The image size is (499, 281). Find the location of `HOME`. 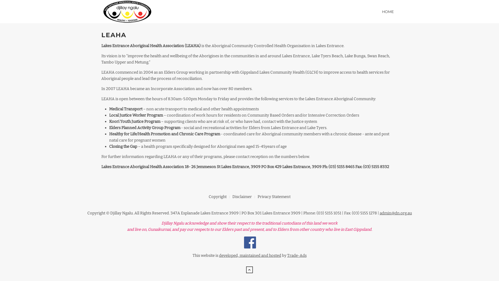

HOME is located at coordinates (388, 12).